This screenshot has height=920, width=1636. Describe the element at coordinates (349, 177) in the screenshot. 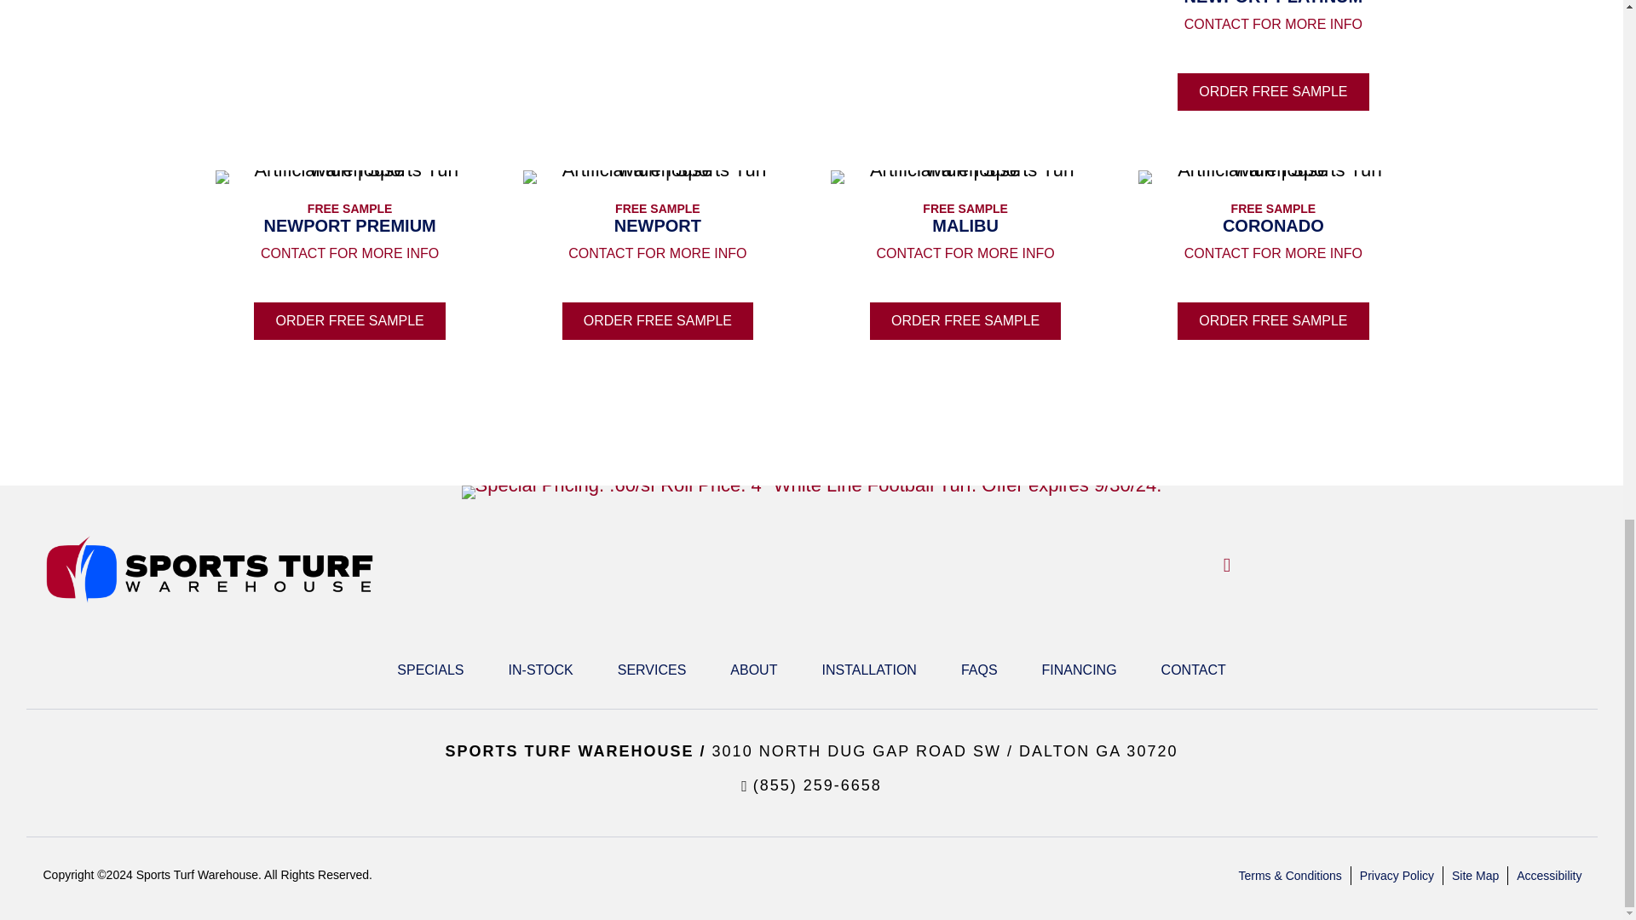

I see `Newport Premium` at that location.